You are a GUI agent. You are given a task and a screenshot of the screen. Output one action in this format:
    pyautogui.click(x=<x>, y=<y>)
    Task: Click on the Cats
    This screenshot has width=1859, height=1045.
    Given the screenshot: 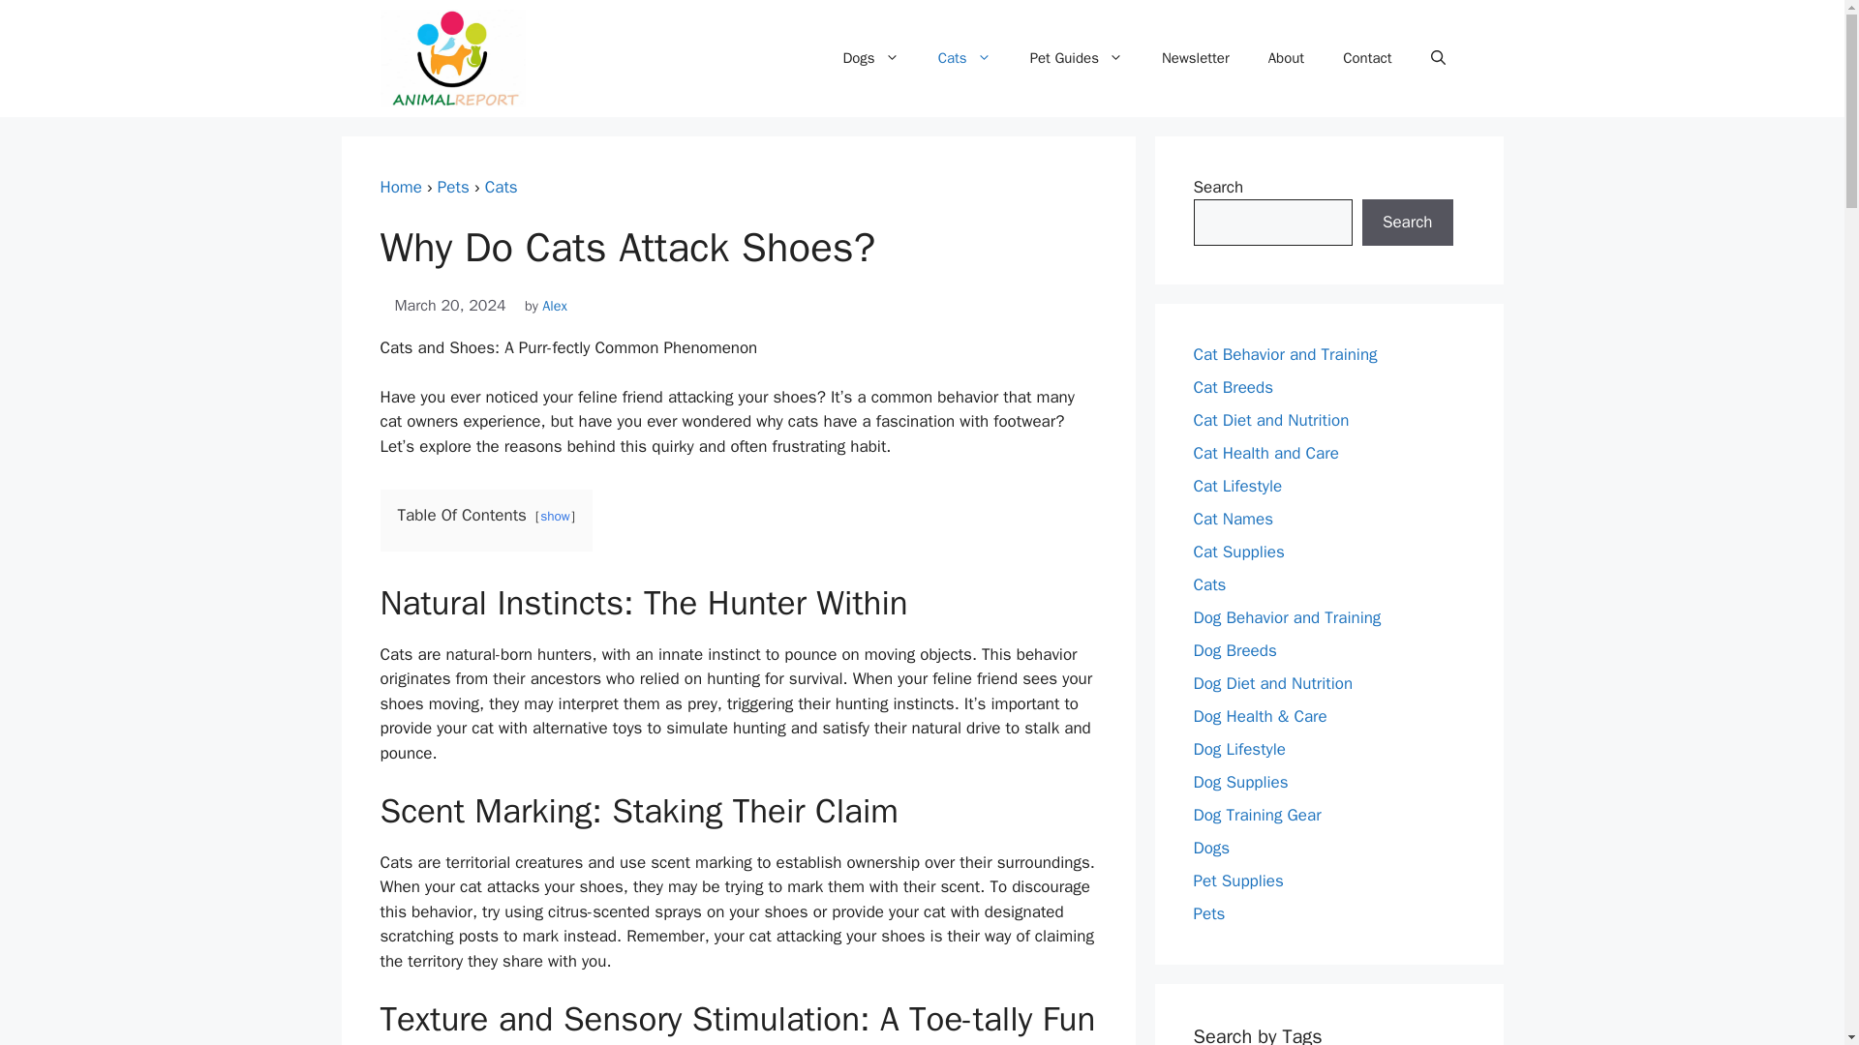 What is the action you would take?
    pyautogui.click(x=502, y=186)
    